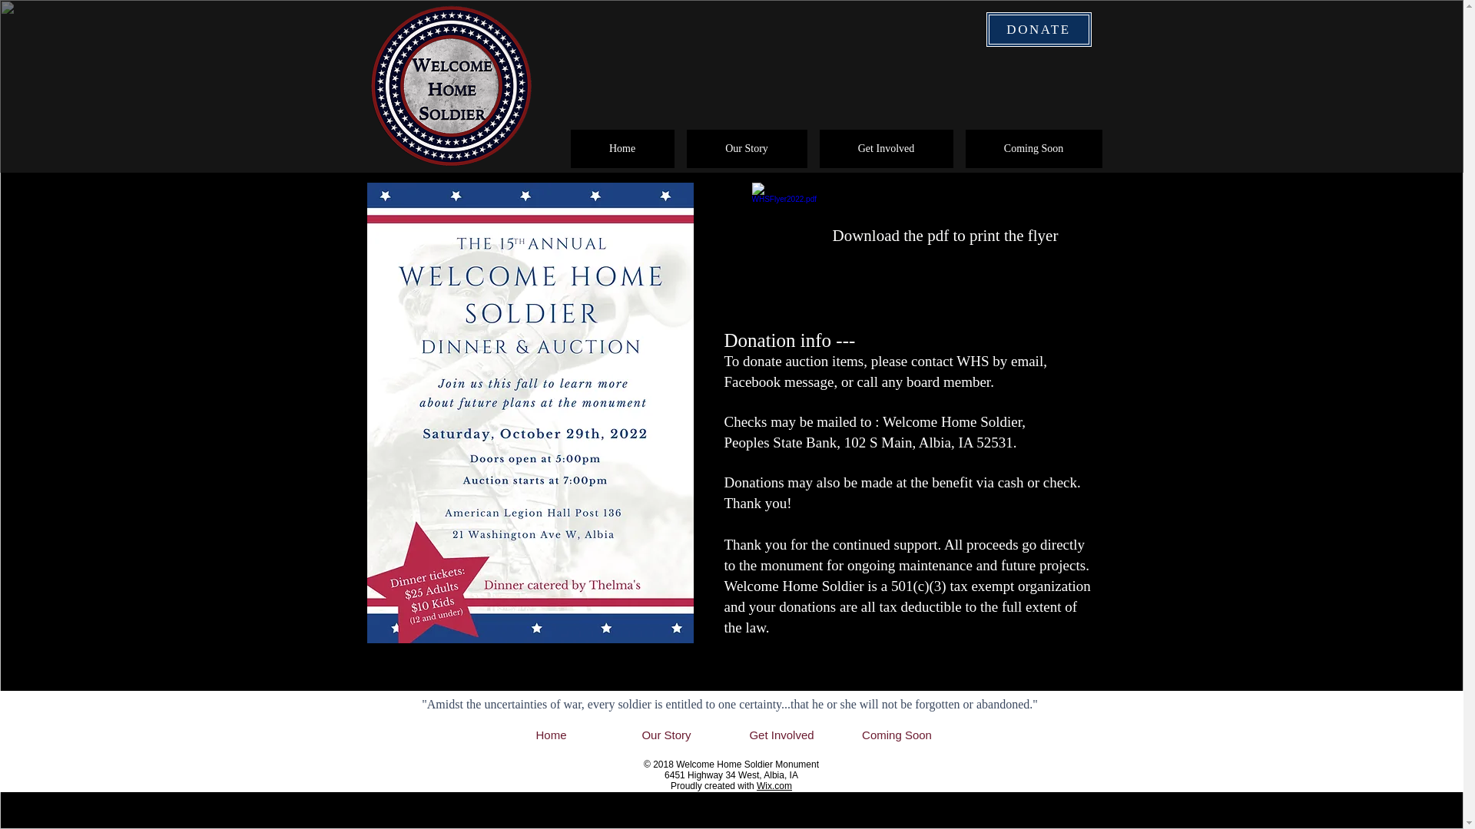 Image resolution: width=1475 pixels, height=829 pixels. What do you see at coordinates (747, 149) in the screenshot?
I see `Our Story` at bounding box center [747, 149].